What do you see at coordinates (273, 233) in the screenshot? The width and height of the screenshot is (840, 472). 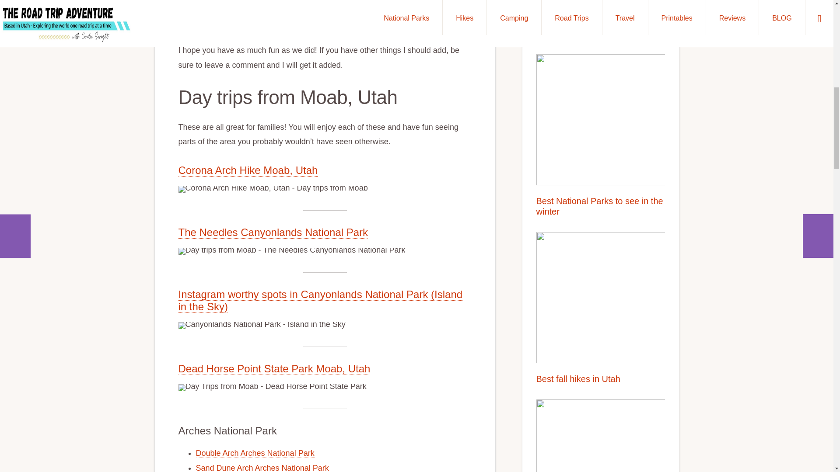 I see `The Needles Canyonlands National Park` at bounding box center [273, 233].